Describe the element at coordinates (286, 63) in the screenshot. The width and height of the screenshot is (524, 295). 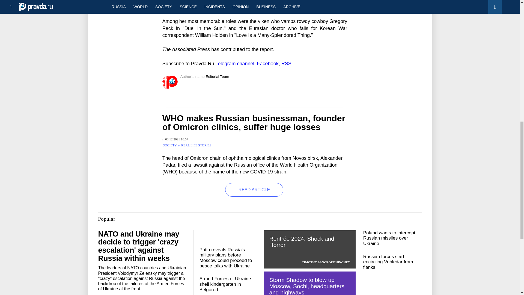
I see `RSS` at that location.